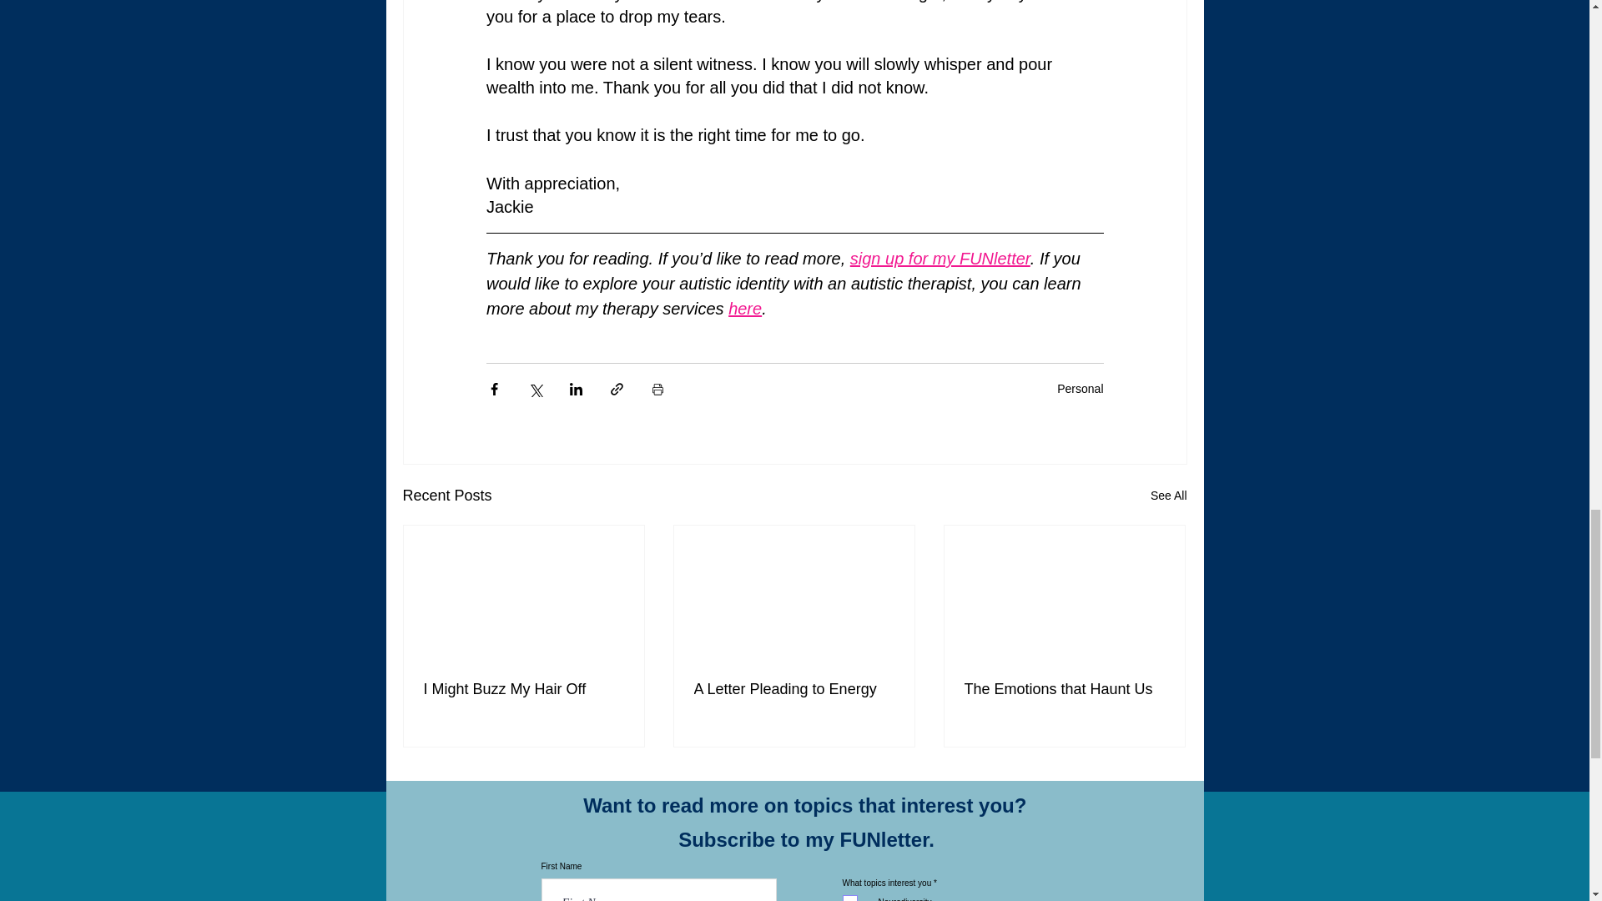 The width and height of the screenshot is (1602, 901). What do you see at coordinates (793, 689) in the screenshot?
I see `A Letter Pleading to Energy` at bounding box center [793, 689].